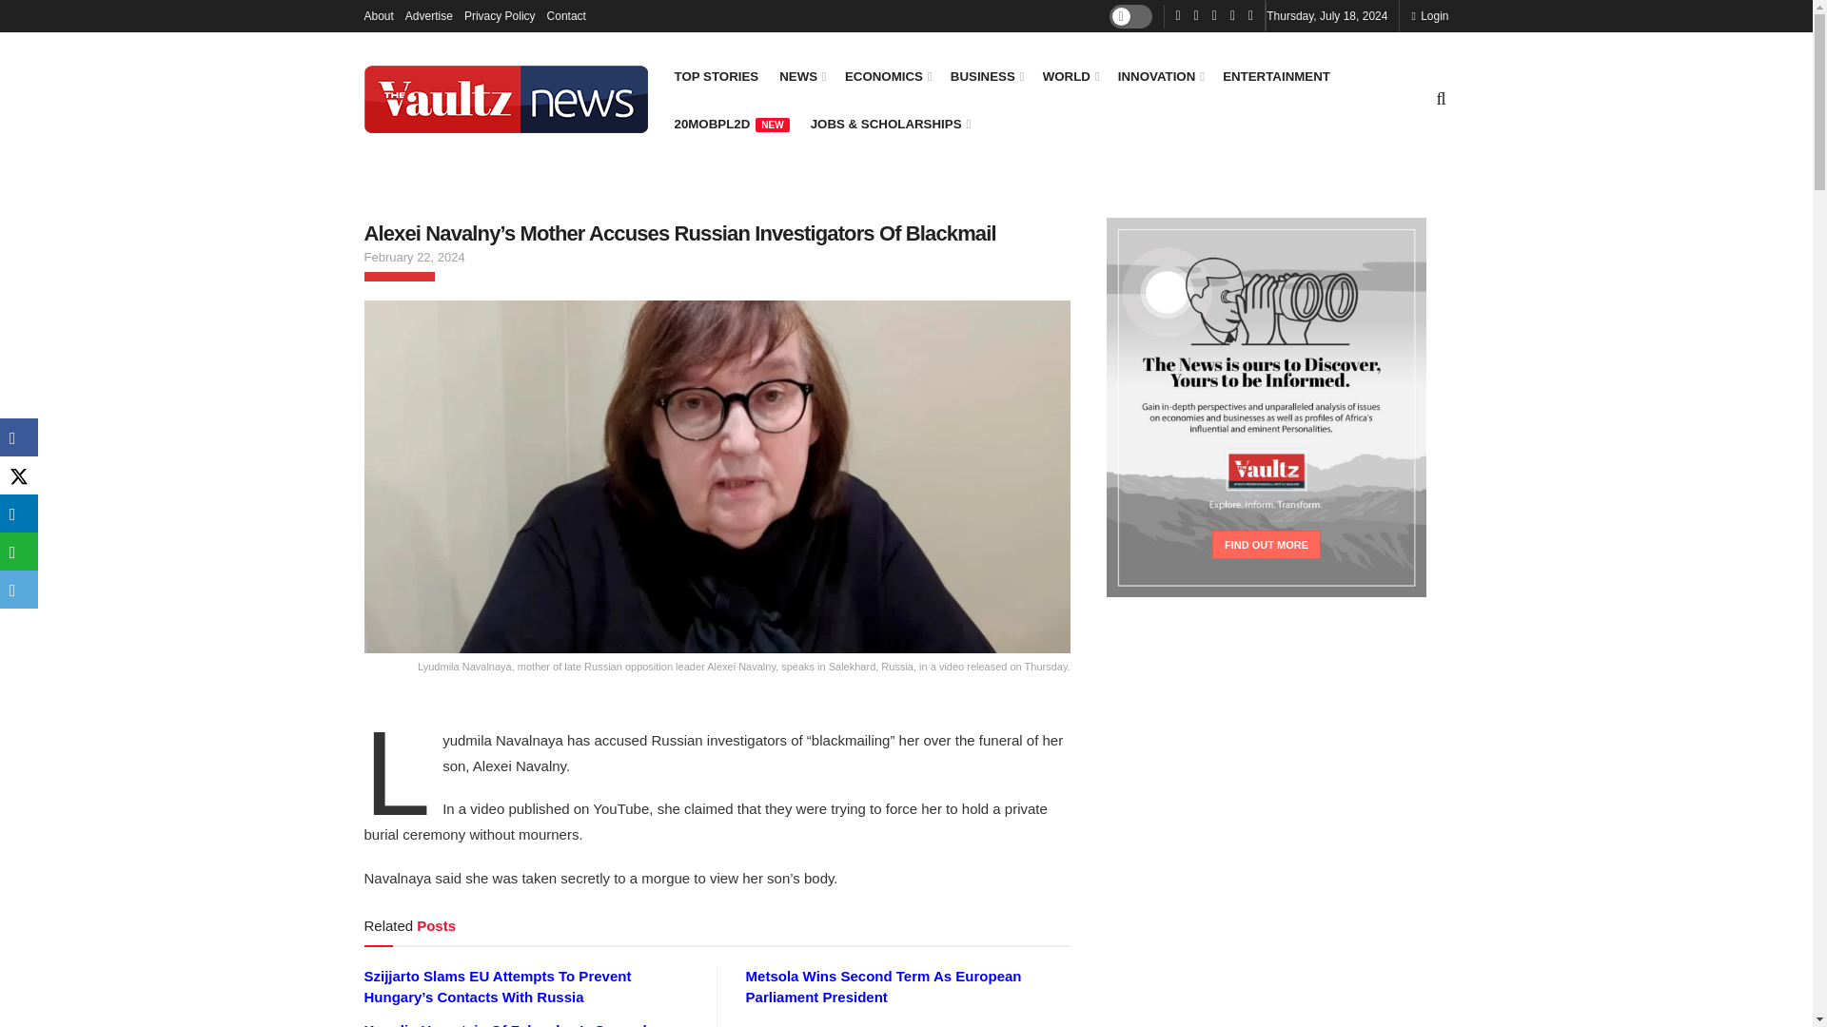 Image resolution: width=1827 pixels, height=1027 pixels. What do you see at coordinates (1160, 76) in the screenshot?
I see `INNOVATION` at bounding box center [1160, 76].